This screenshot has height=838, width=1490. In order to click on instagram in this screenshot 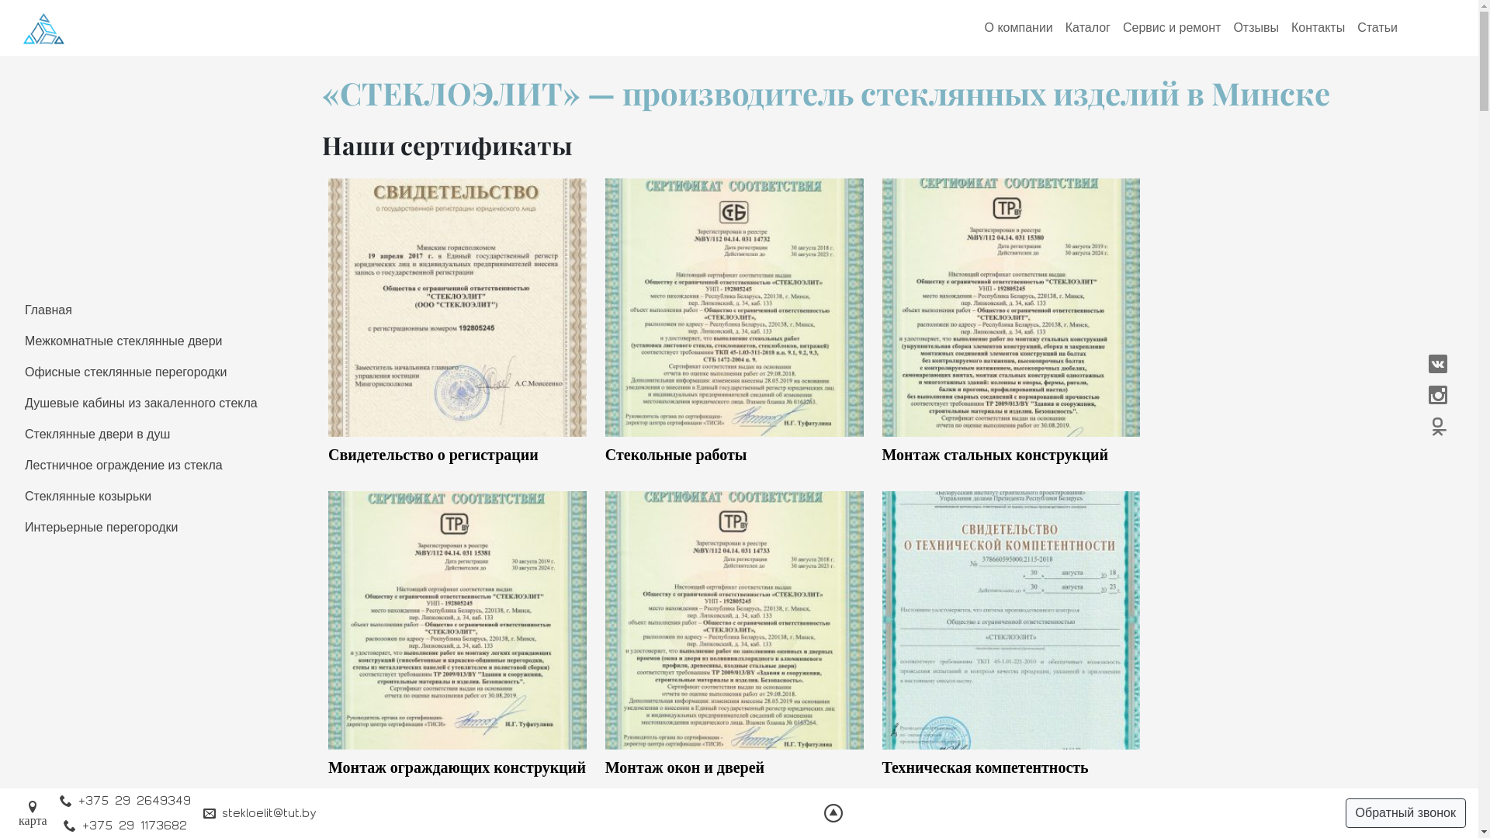, I will do `click(1437, 396)`.